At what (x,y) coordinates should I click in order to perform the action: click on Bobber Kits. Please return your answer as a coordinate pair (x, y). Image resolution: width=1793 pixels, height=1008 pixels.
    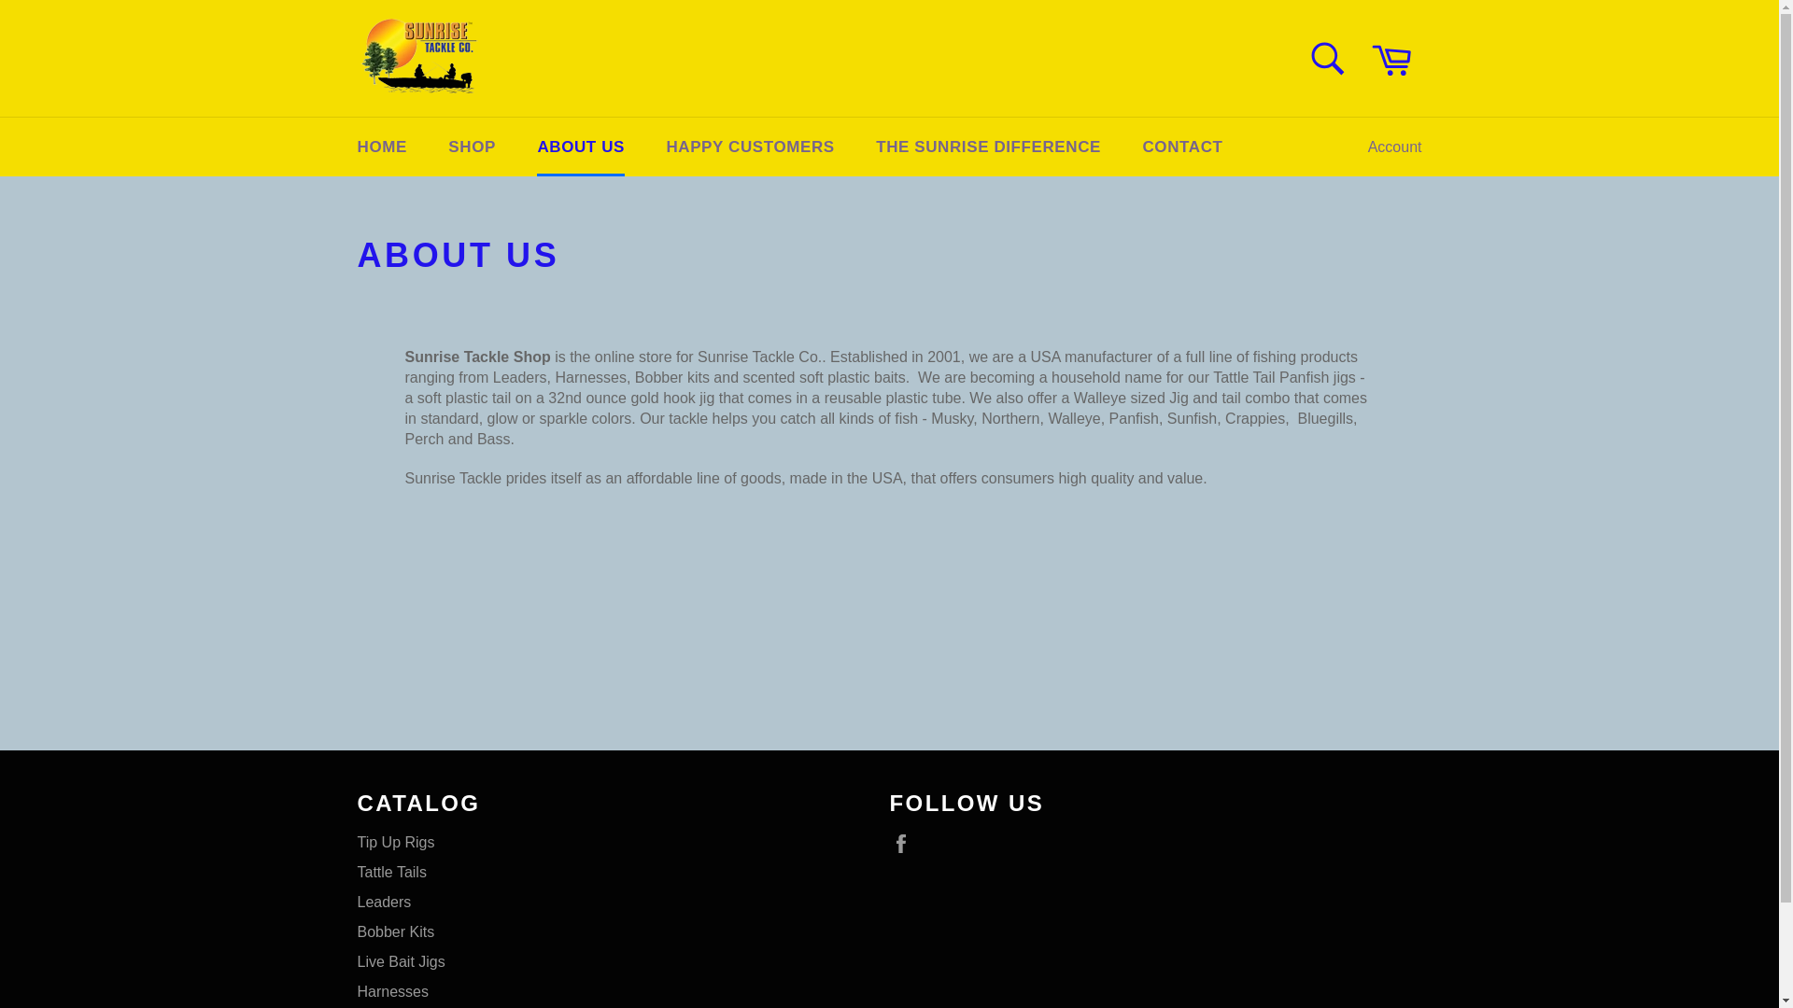
    Looking at the image, I should click on (395, 931).